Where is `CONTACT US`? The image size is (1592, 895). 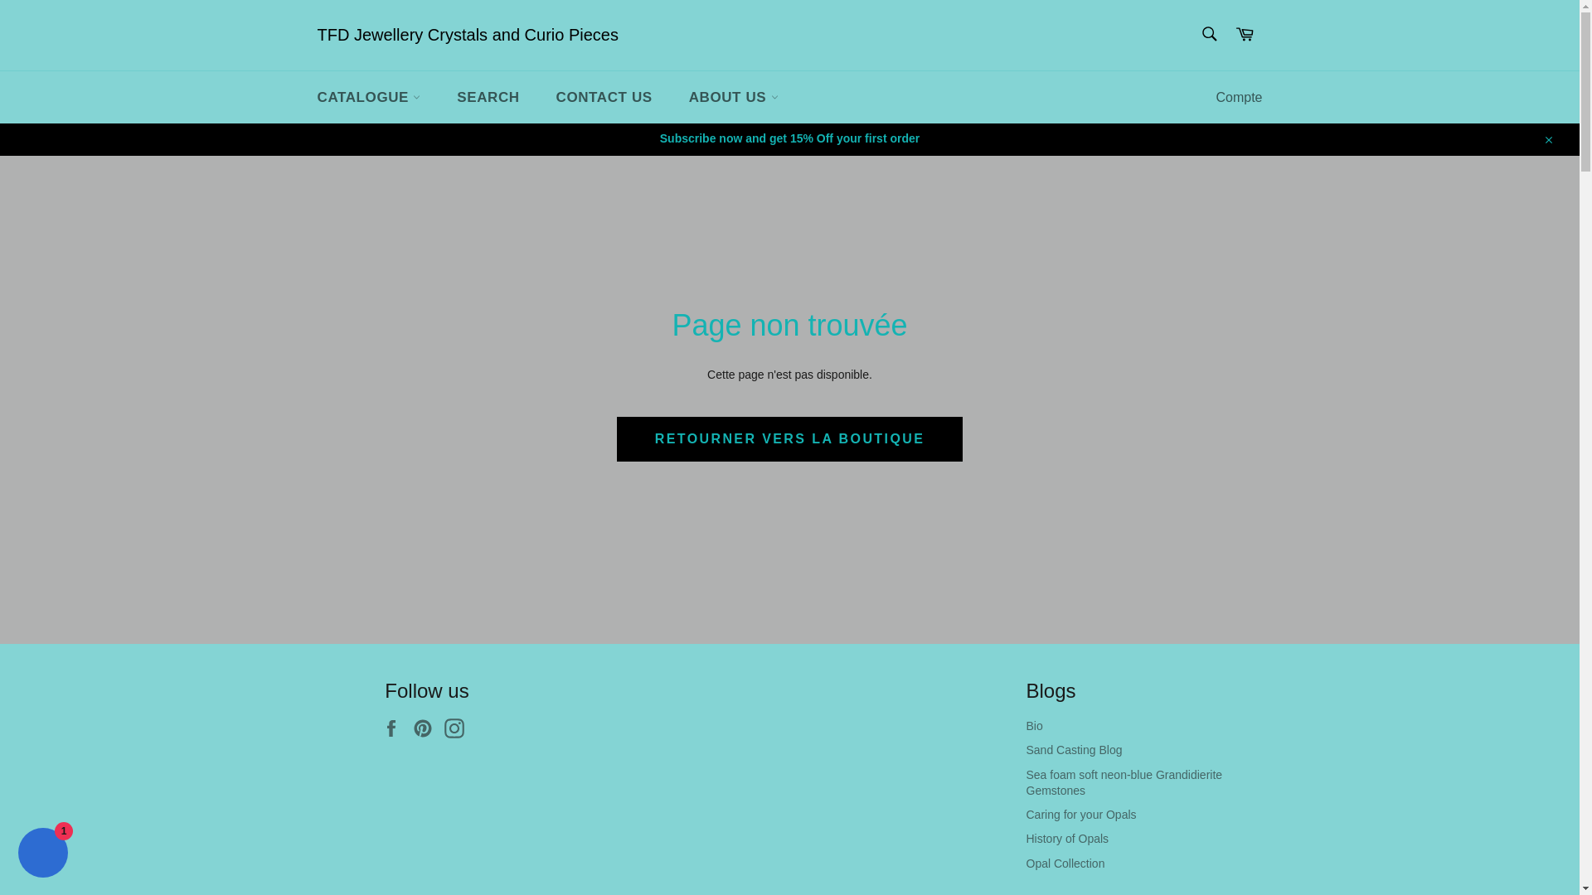 CONTACT US is located at coordinates (604, 98).